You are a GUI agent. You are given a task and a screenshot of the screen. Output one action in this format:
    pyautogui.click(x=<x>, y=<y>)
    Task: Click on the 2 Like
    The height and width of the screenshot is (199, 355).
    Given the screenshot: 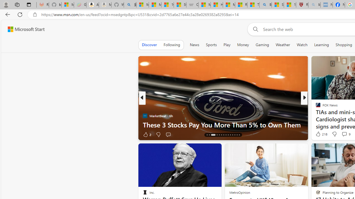 What is the action you would take?
    pyautogui.click(x=146, y=134)
    